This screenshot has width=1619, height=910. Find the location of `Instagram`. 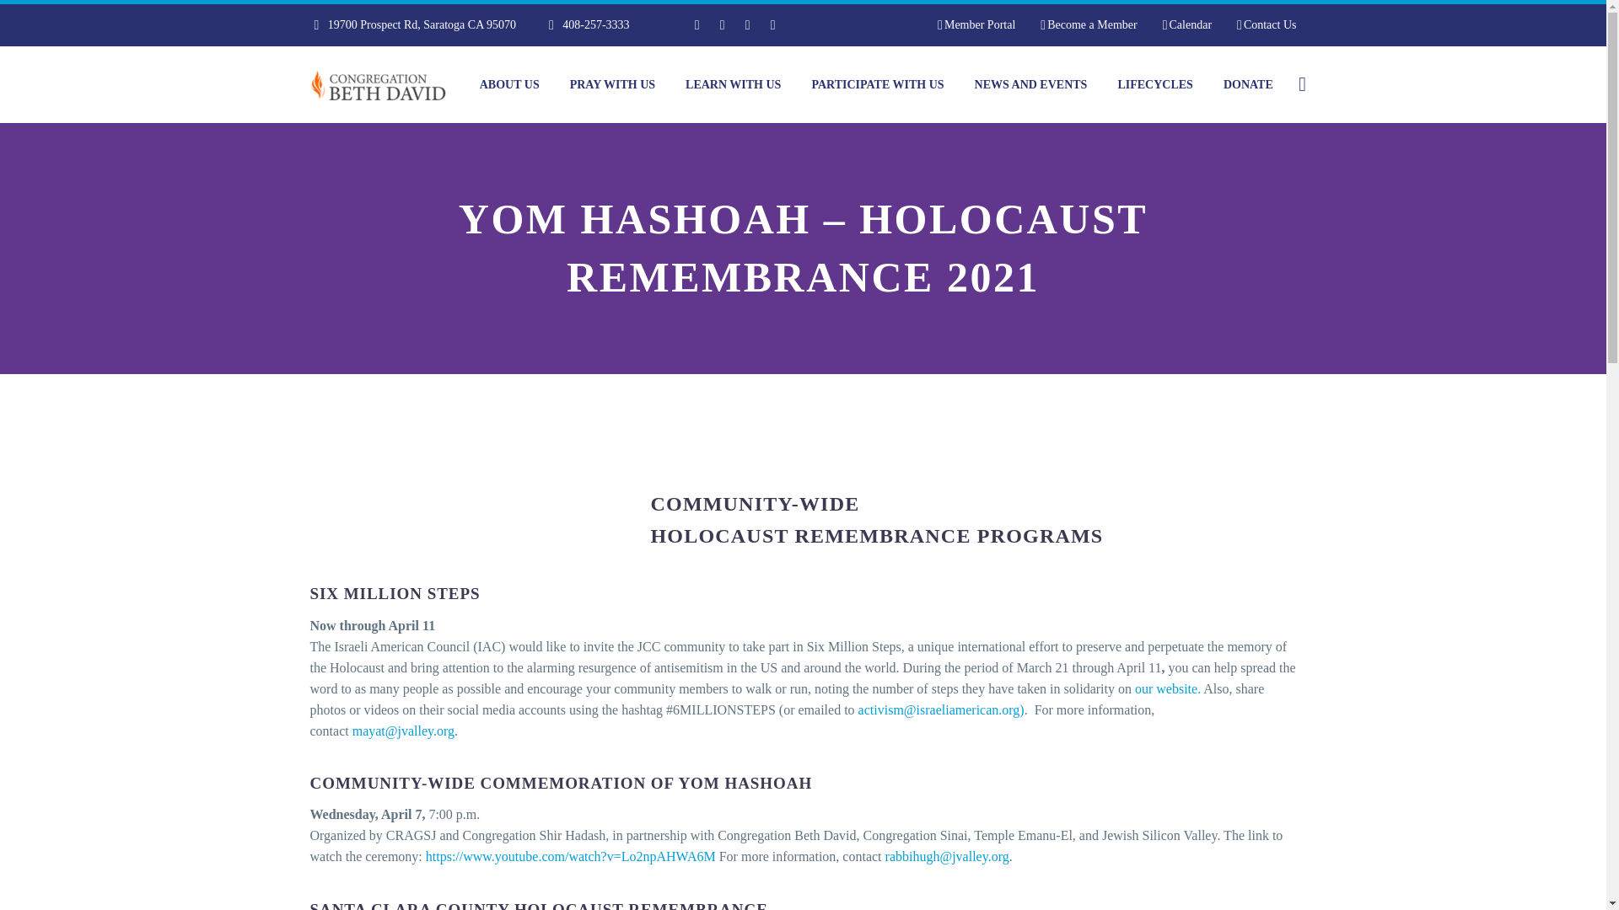

Instagram is located at coordinates (722, 24).